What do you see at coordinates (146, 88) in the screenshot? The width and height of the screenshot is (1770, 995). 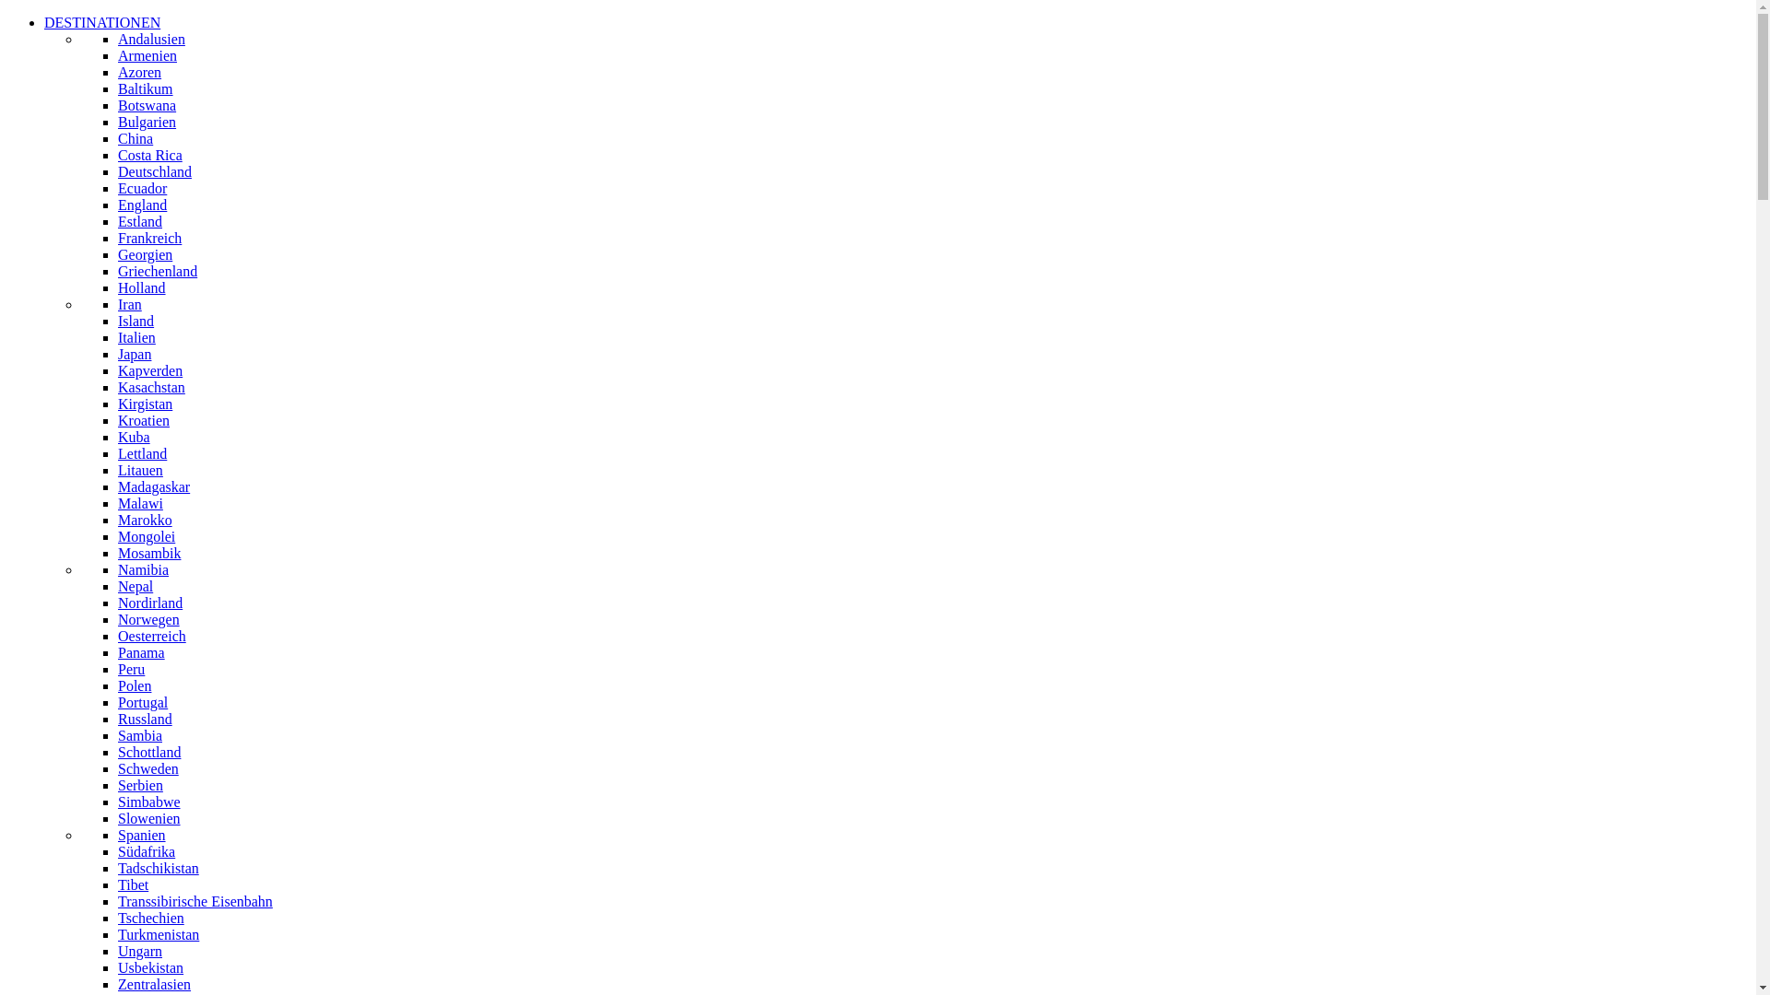 I see `Baltikum` at bounding box center [146, 88].